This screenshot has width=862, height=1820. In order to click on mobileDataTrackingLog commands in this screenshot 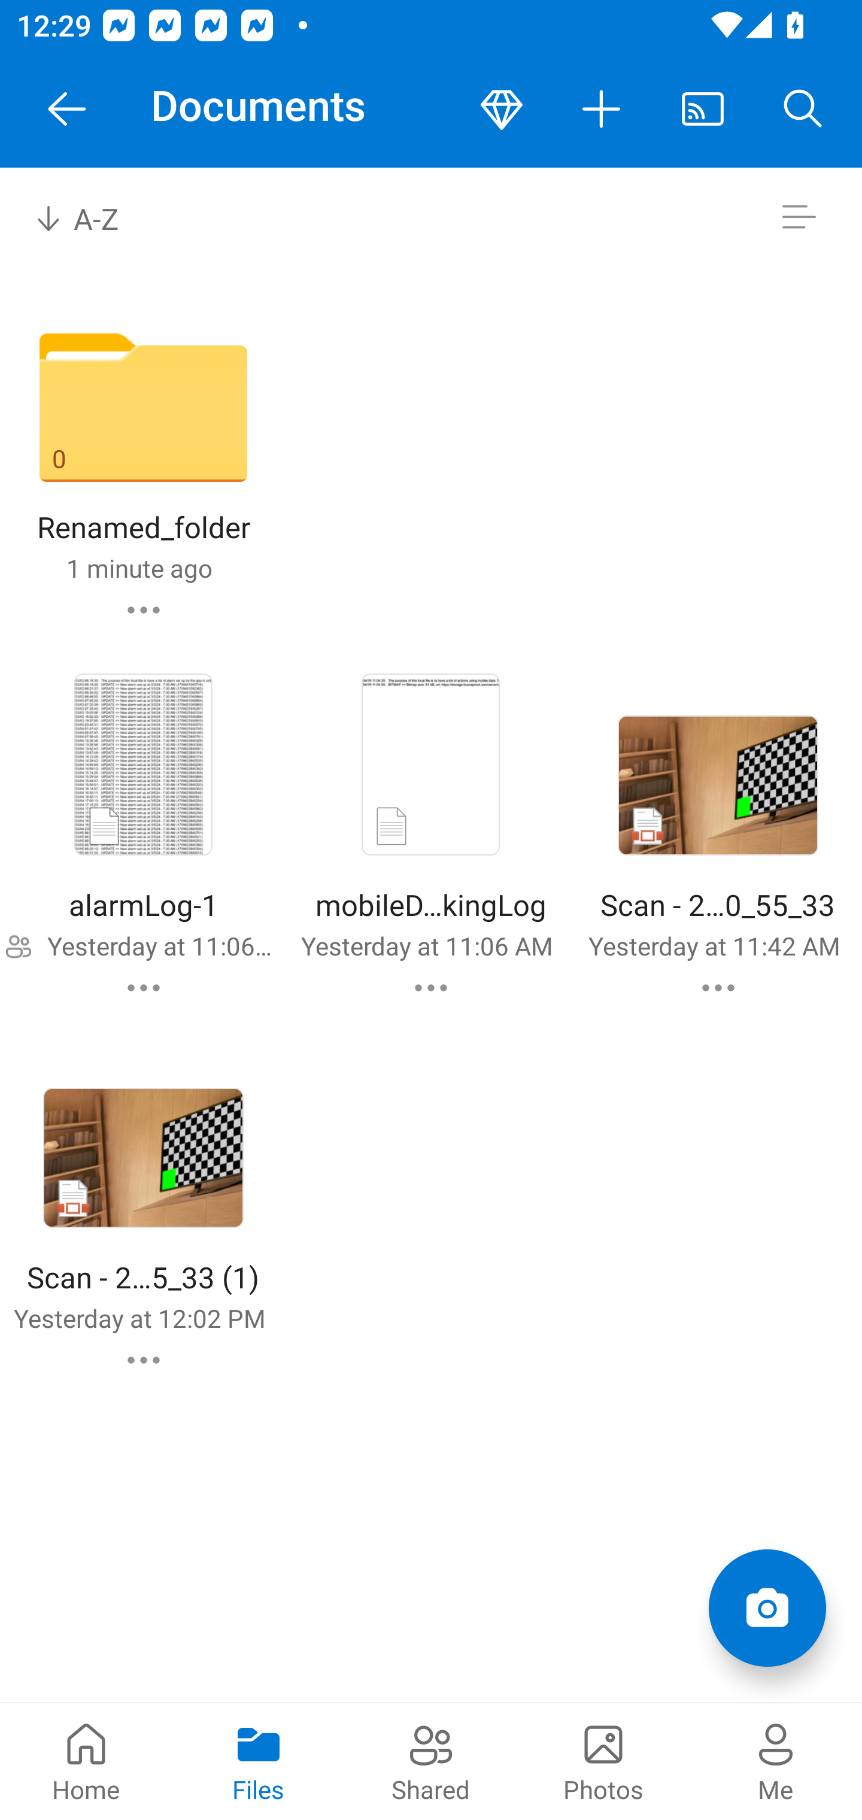, I will do `click(431, 988)`.